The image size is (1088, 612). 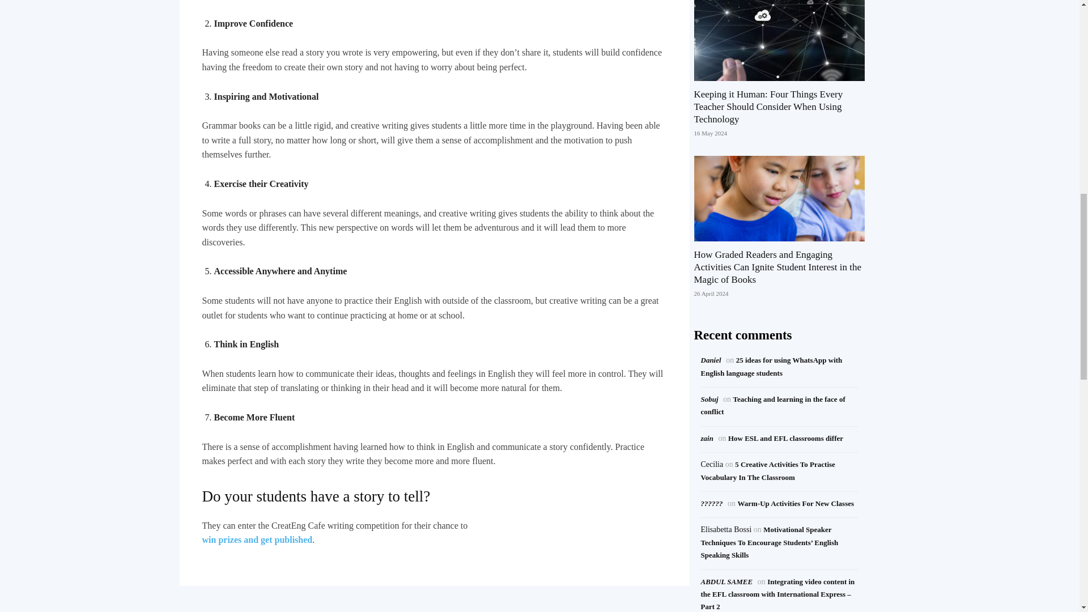 What do you see at coordinates (257, 539) in the screenshot?
I see `win prizes and get published` at bounding box center [257, 539].